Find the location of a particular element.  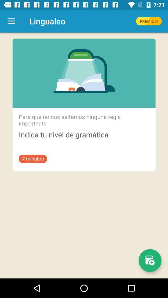

premium version is located at coordinates (149, 21).